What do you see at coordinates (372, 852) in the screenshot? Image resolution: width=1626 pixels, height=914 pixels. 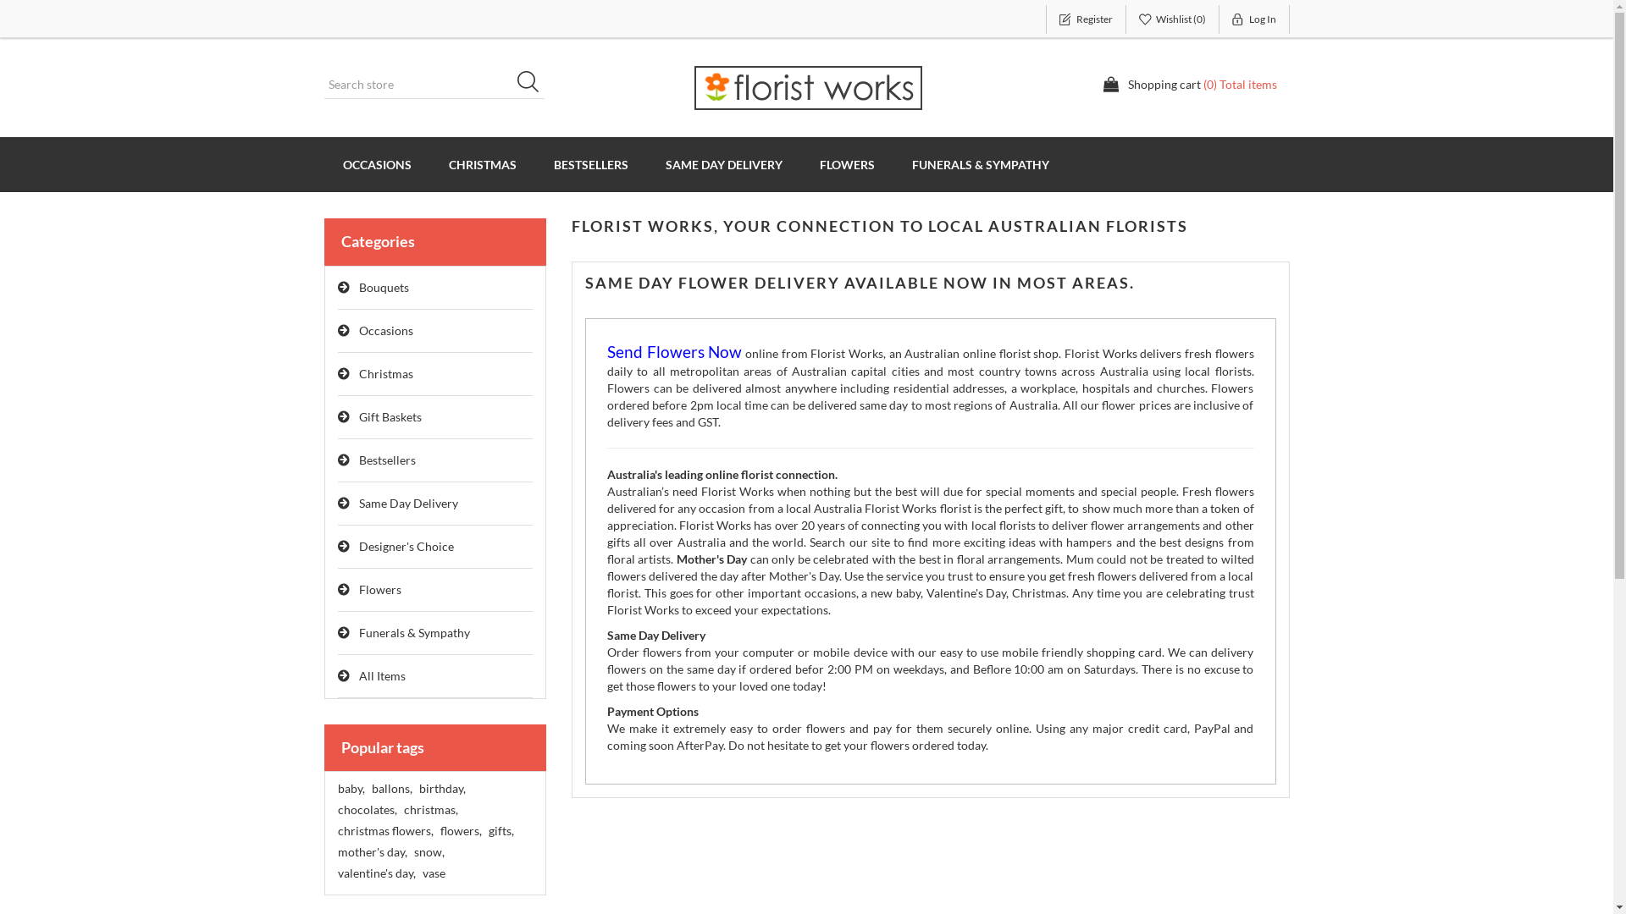 I see `mother's day,` at bounding box center [372, 852].